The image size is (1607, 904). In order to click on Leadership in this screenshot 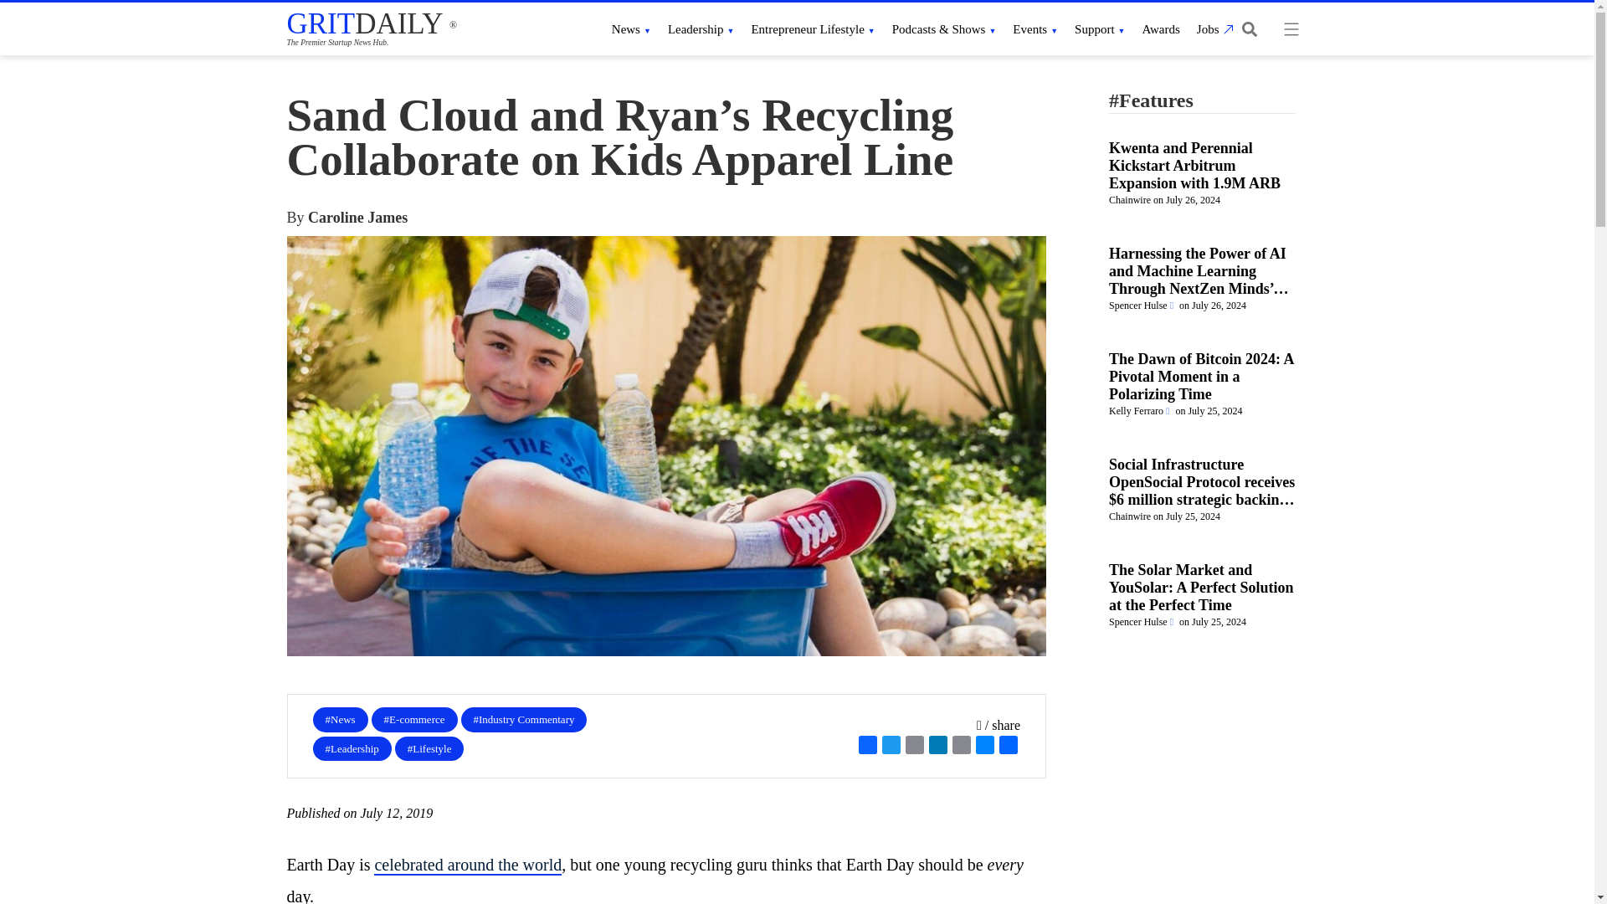, I will do `click(701, 28)`.